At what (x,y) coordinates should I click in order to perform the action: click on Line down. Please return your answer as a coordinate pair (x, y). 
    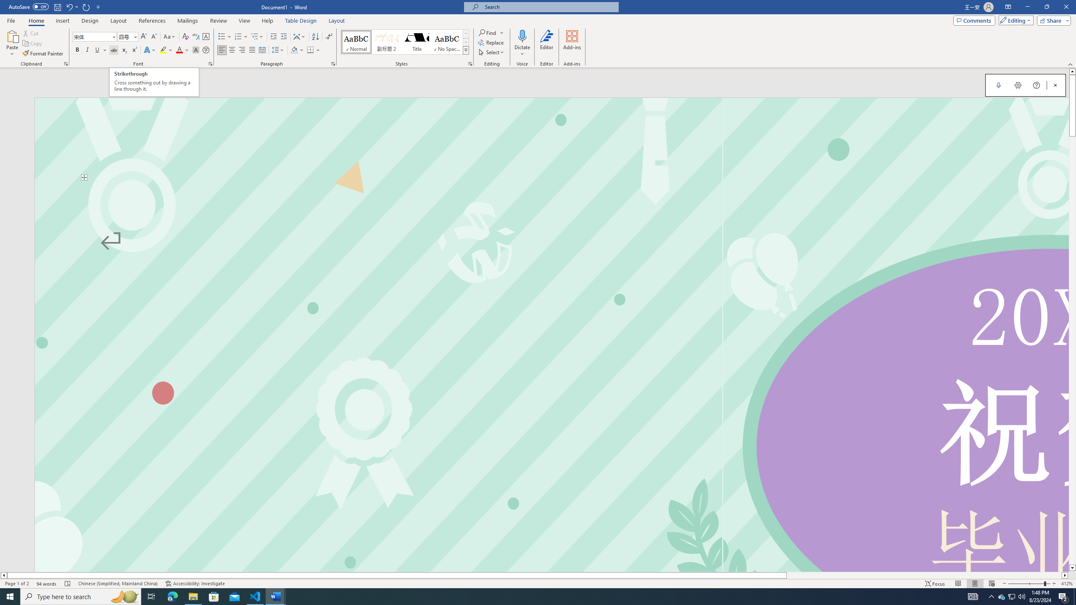
    Looking at the image, I should click on (1072, 568).